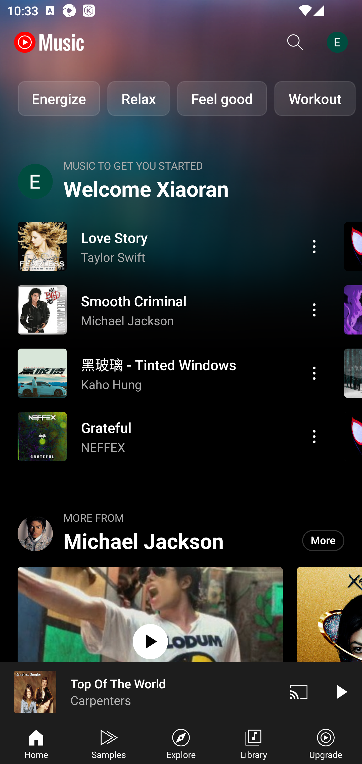 The width and height of the screenshot is (362, 764). I want to click on Search, so click(295, 42).